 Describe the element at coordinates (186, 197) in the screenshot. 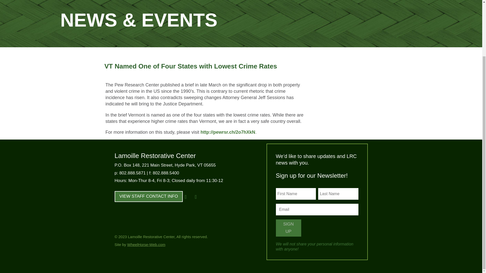

I see `Follow on Facebook` at that location.